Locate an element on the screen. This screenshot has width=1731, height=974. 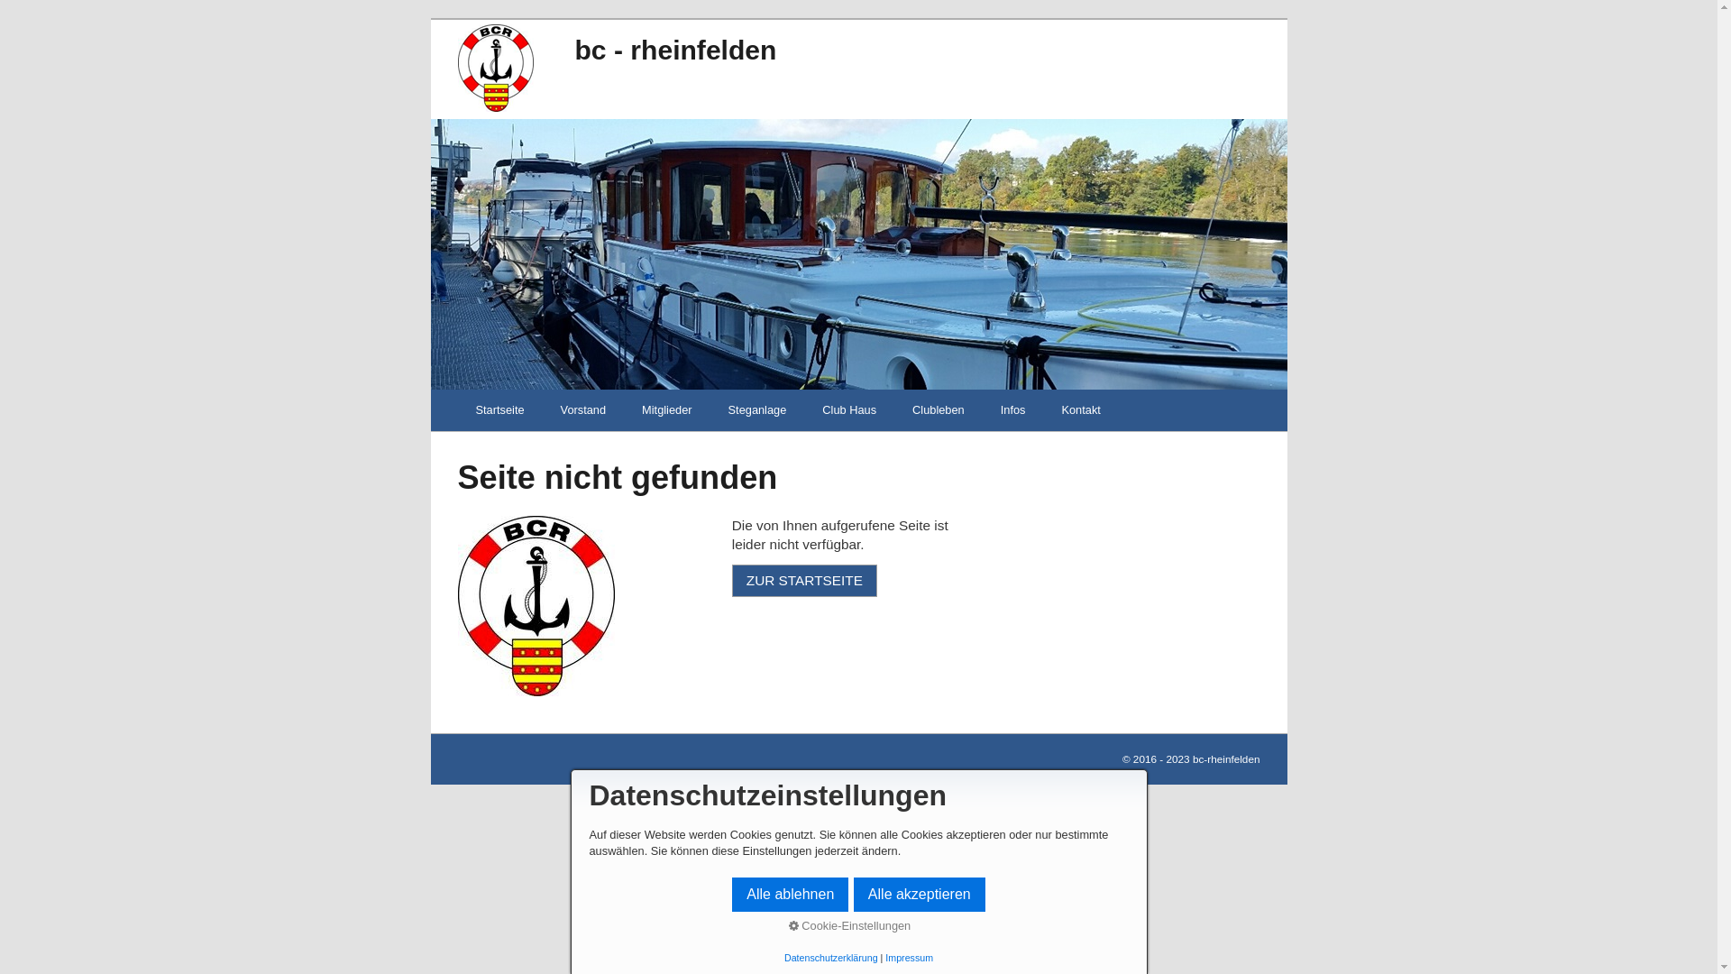
Mitglieder is located at coordinates (667, 410).